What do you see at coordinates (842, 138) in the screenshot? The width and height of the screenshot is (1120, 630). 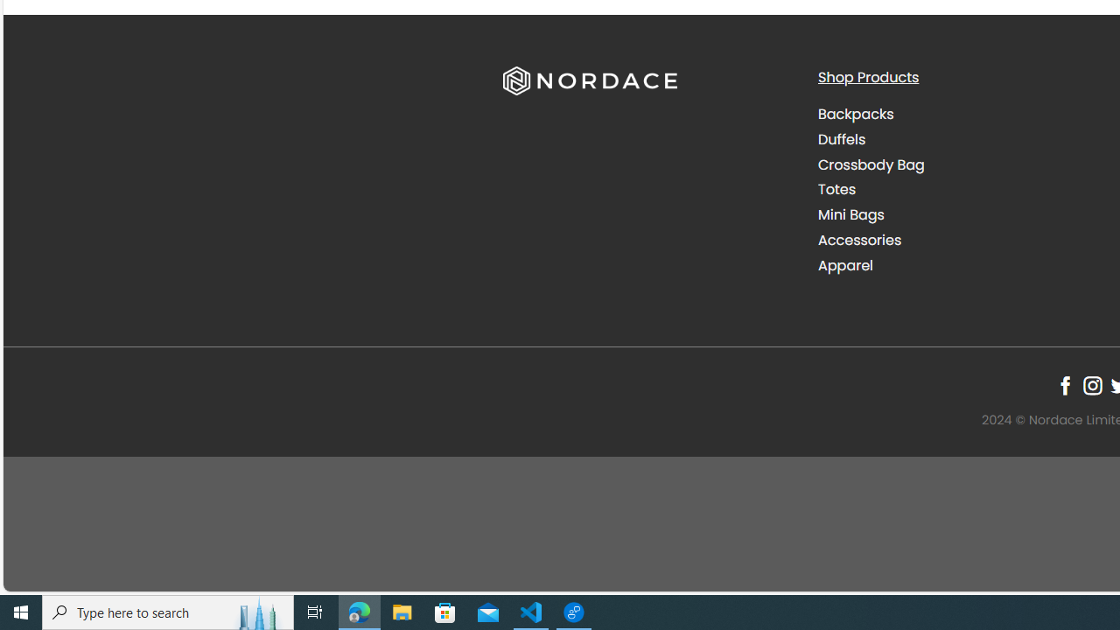 I see `Duffels` at bounding box center [842, 138].